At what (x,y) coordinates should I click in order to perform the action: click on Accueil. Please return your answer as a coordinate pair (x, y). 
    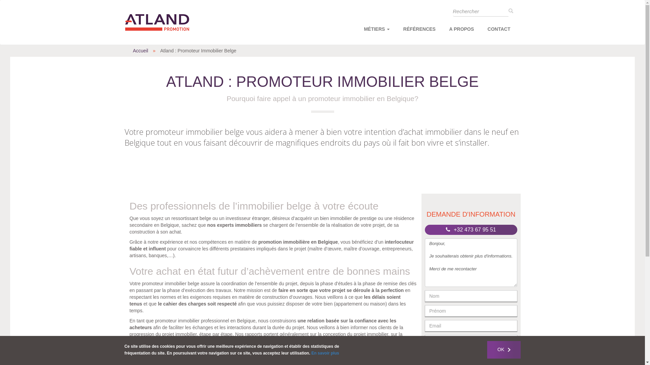
    Looking at the image, I should click on (140, 51).